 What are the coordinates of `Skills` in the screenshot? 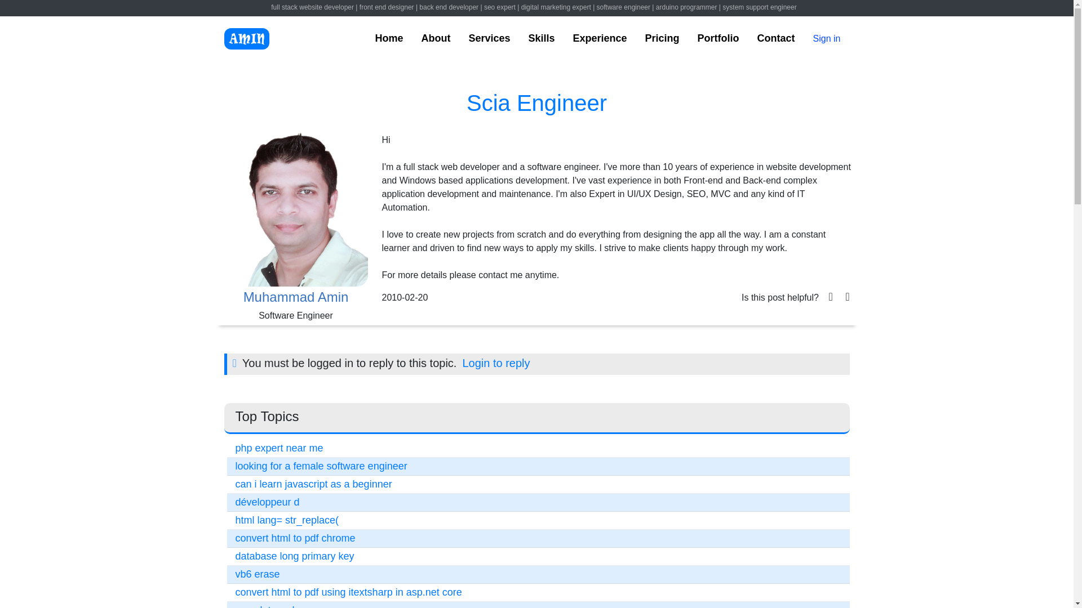 It's located at (541, 38).